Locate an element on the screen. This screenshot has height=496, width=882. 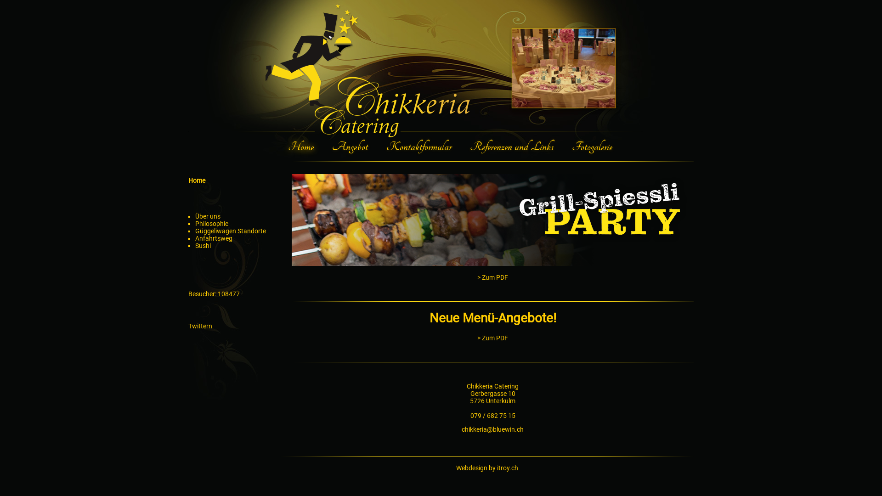
chikkeria@bluewin.ch is located at coordinates (492, 429).